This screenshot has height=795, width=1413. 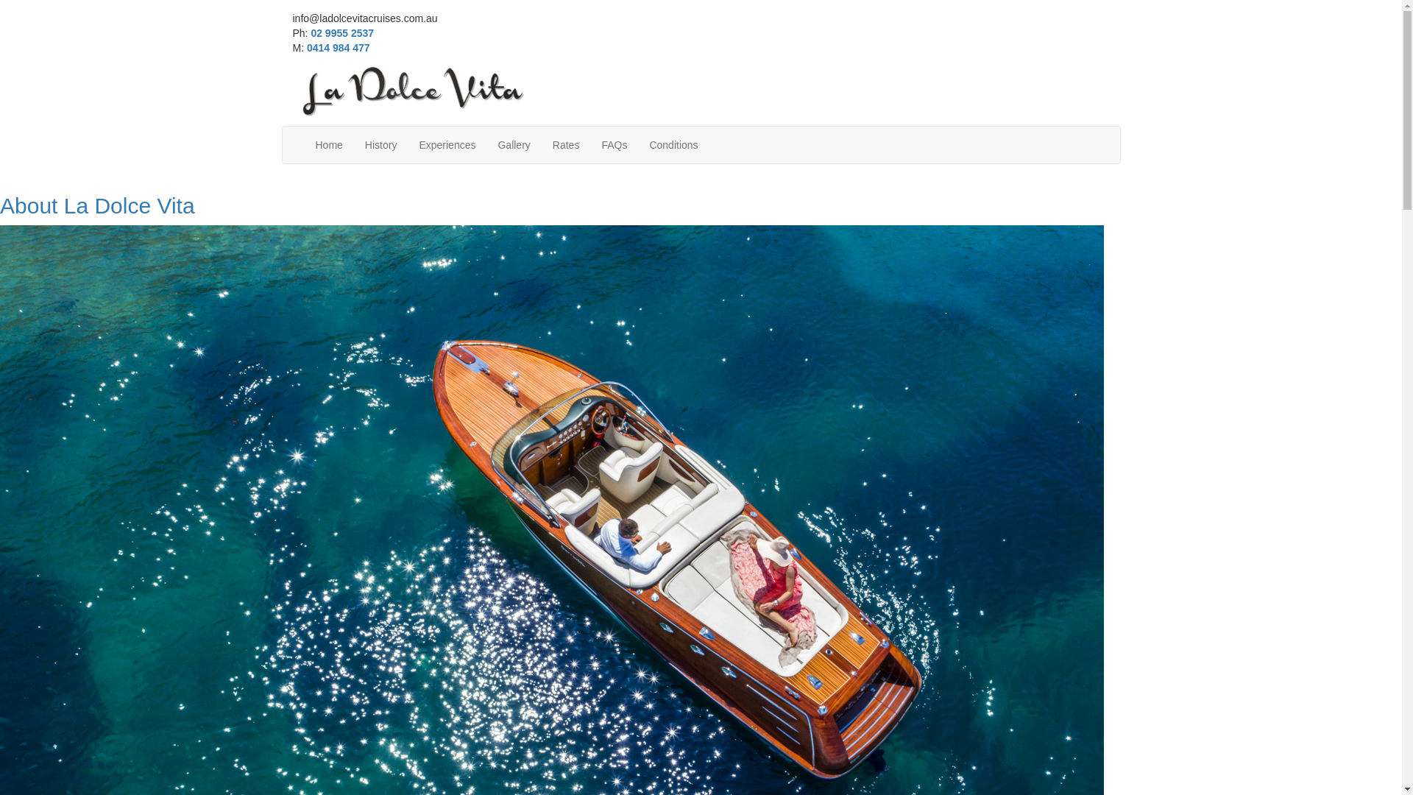 What do you see at coordinates (97, 206) in the screenshot?
I see `About La Dolce Vita` at bounding box center [97, 206].